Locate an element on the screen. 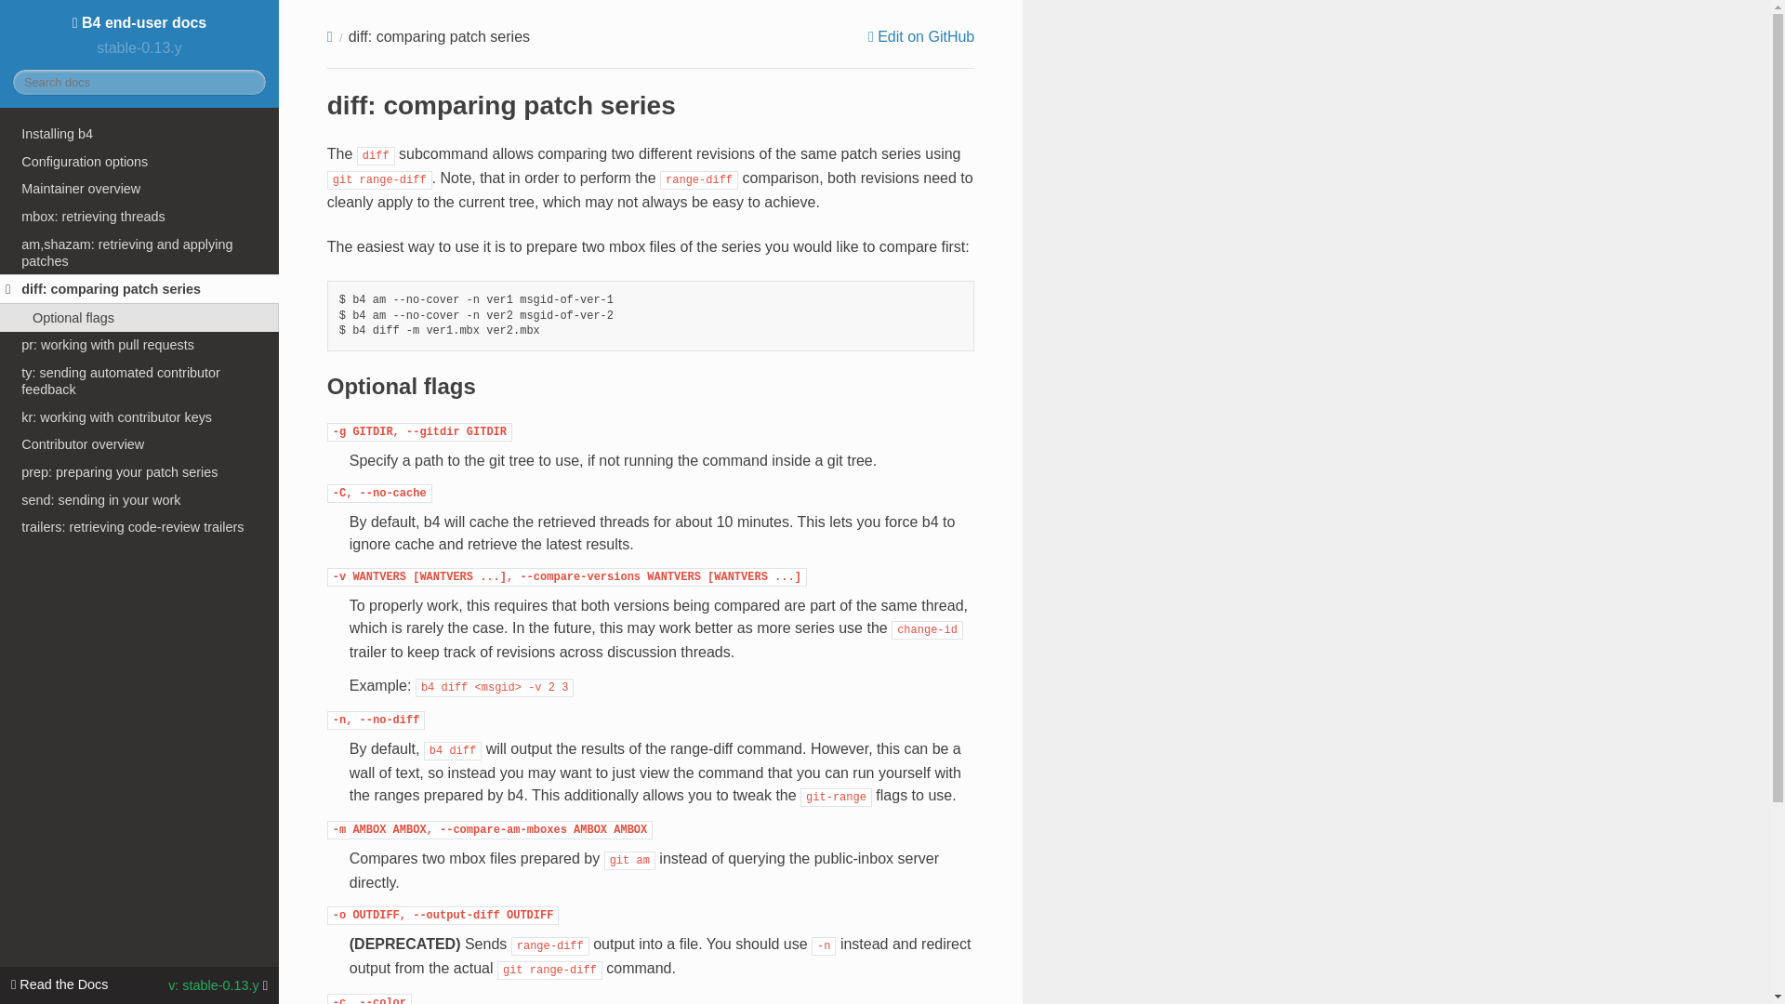  Maintainer overview is located at coordinates (139, 188).